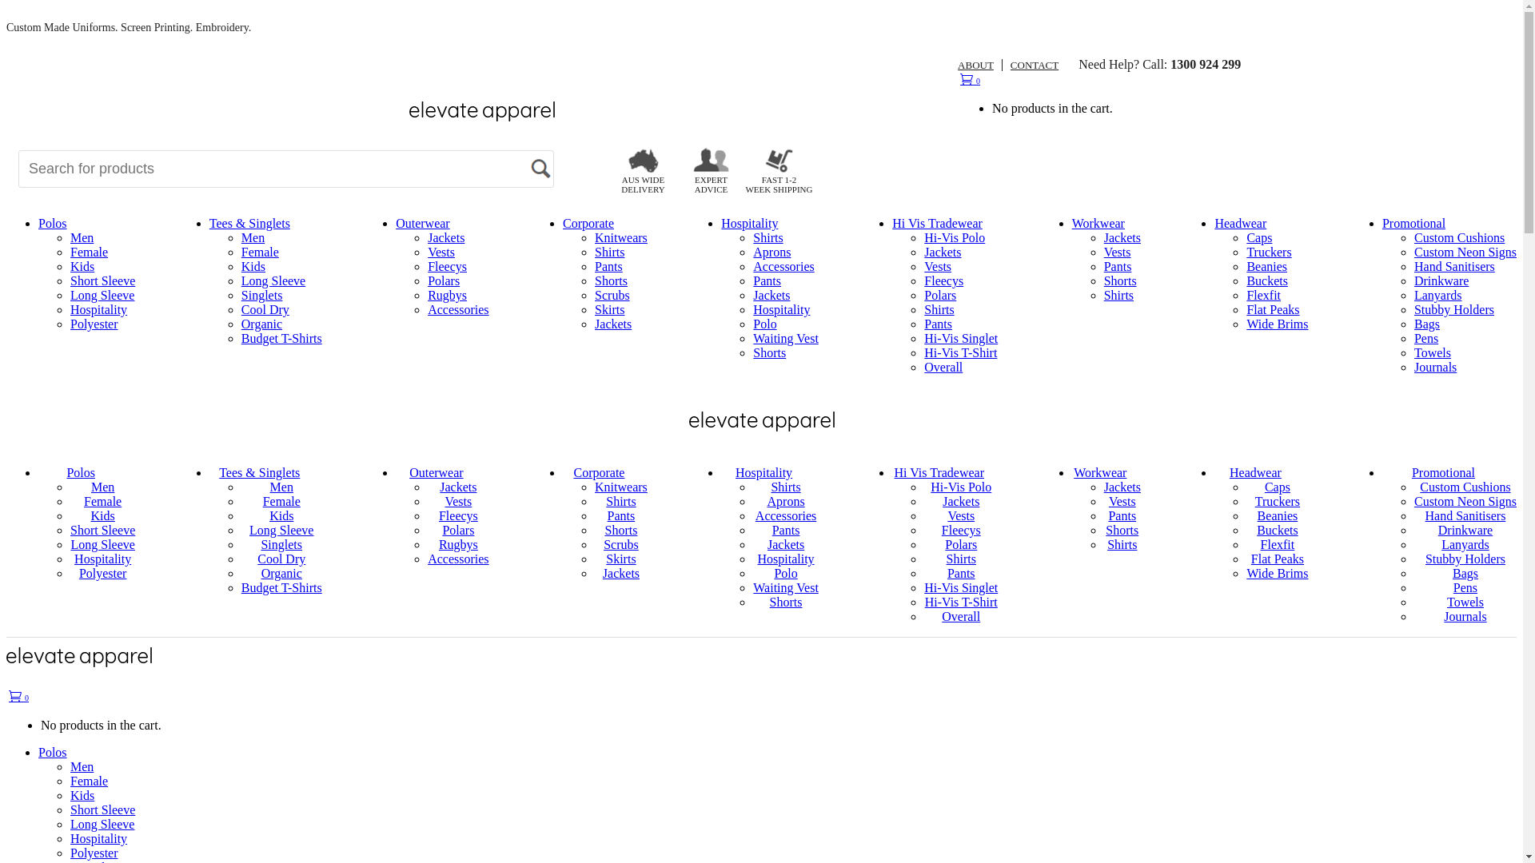  Describe the element at coordinates (458, 559) in the screenshot. I see `Accessories` at that location.